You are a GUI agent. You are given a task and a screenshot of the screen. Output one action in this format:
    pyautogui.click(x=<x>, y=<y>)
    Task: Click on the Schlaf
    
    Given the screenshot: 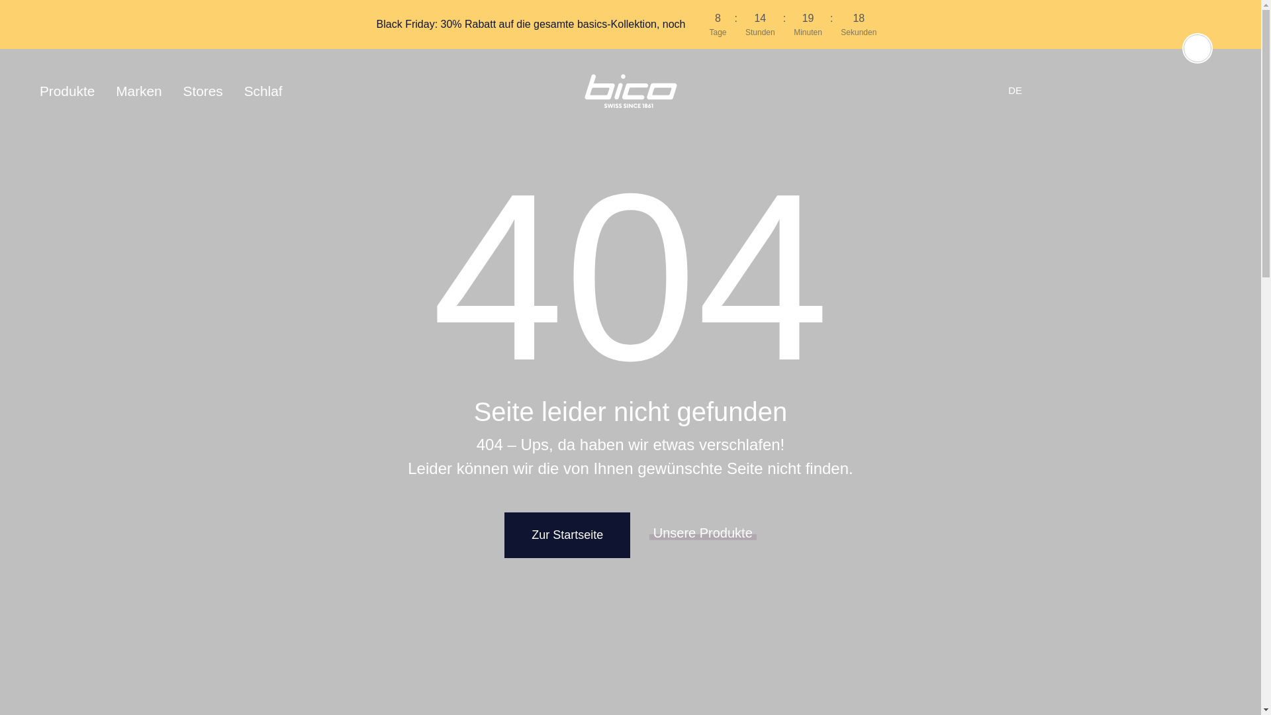 What is the action you would take?
    pyautogui.click(x=263, y=91)
    